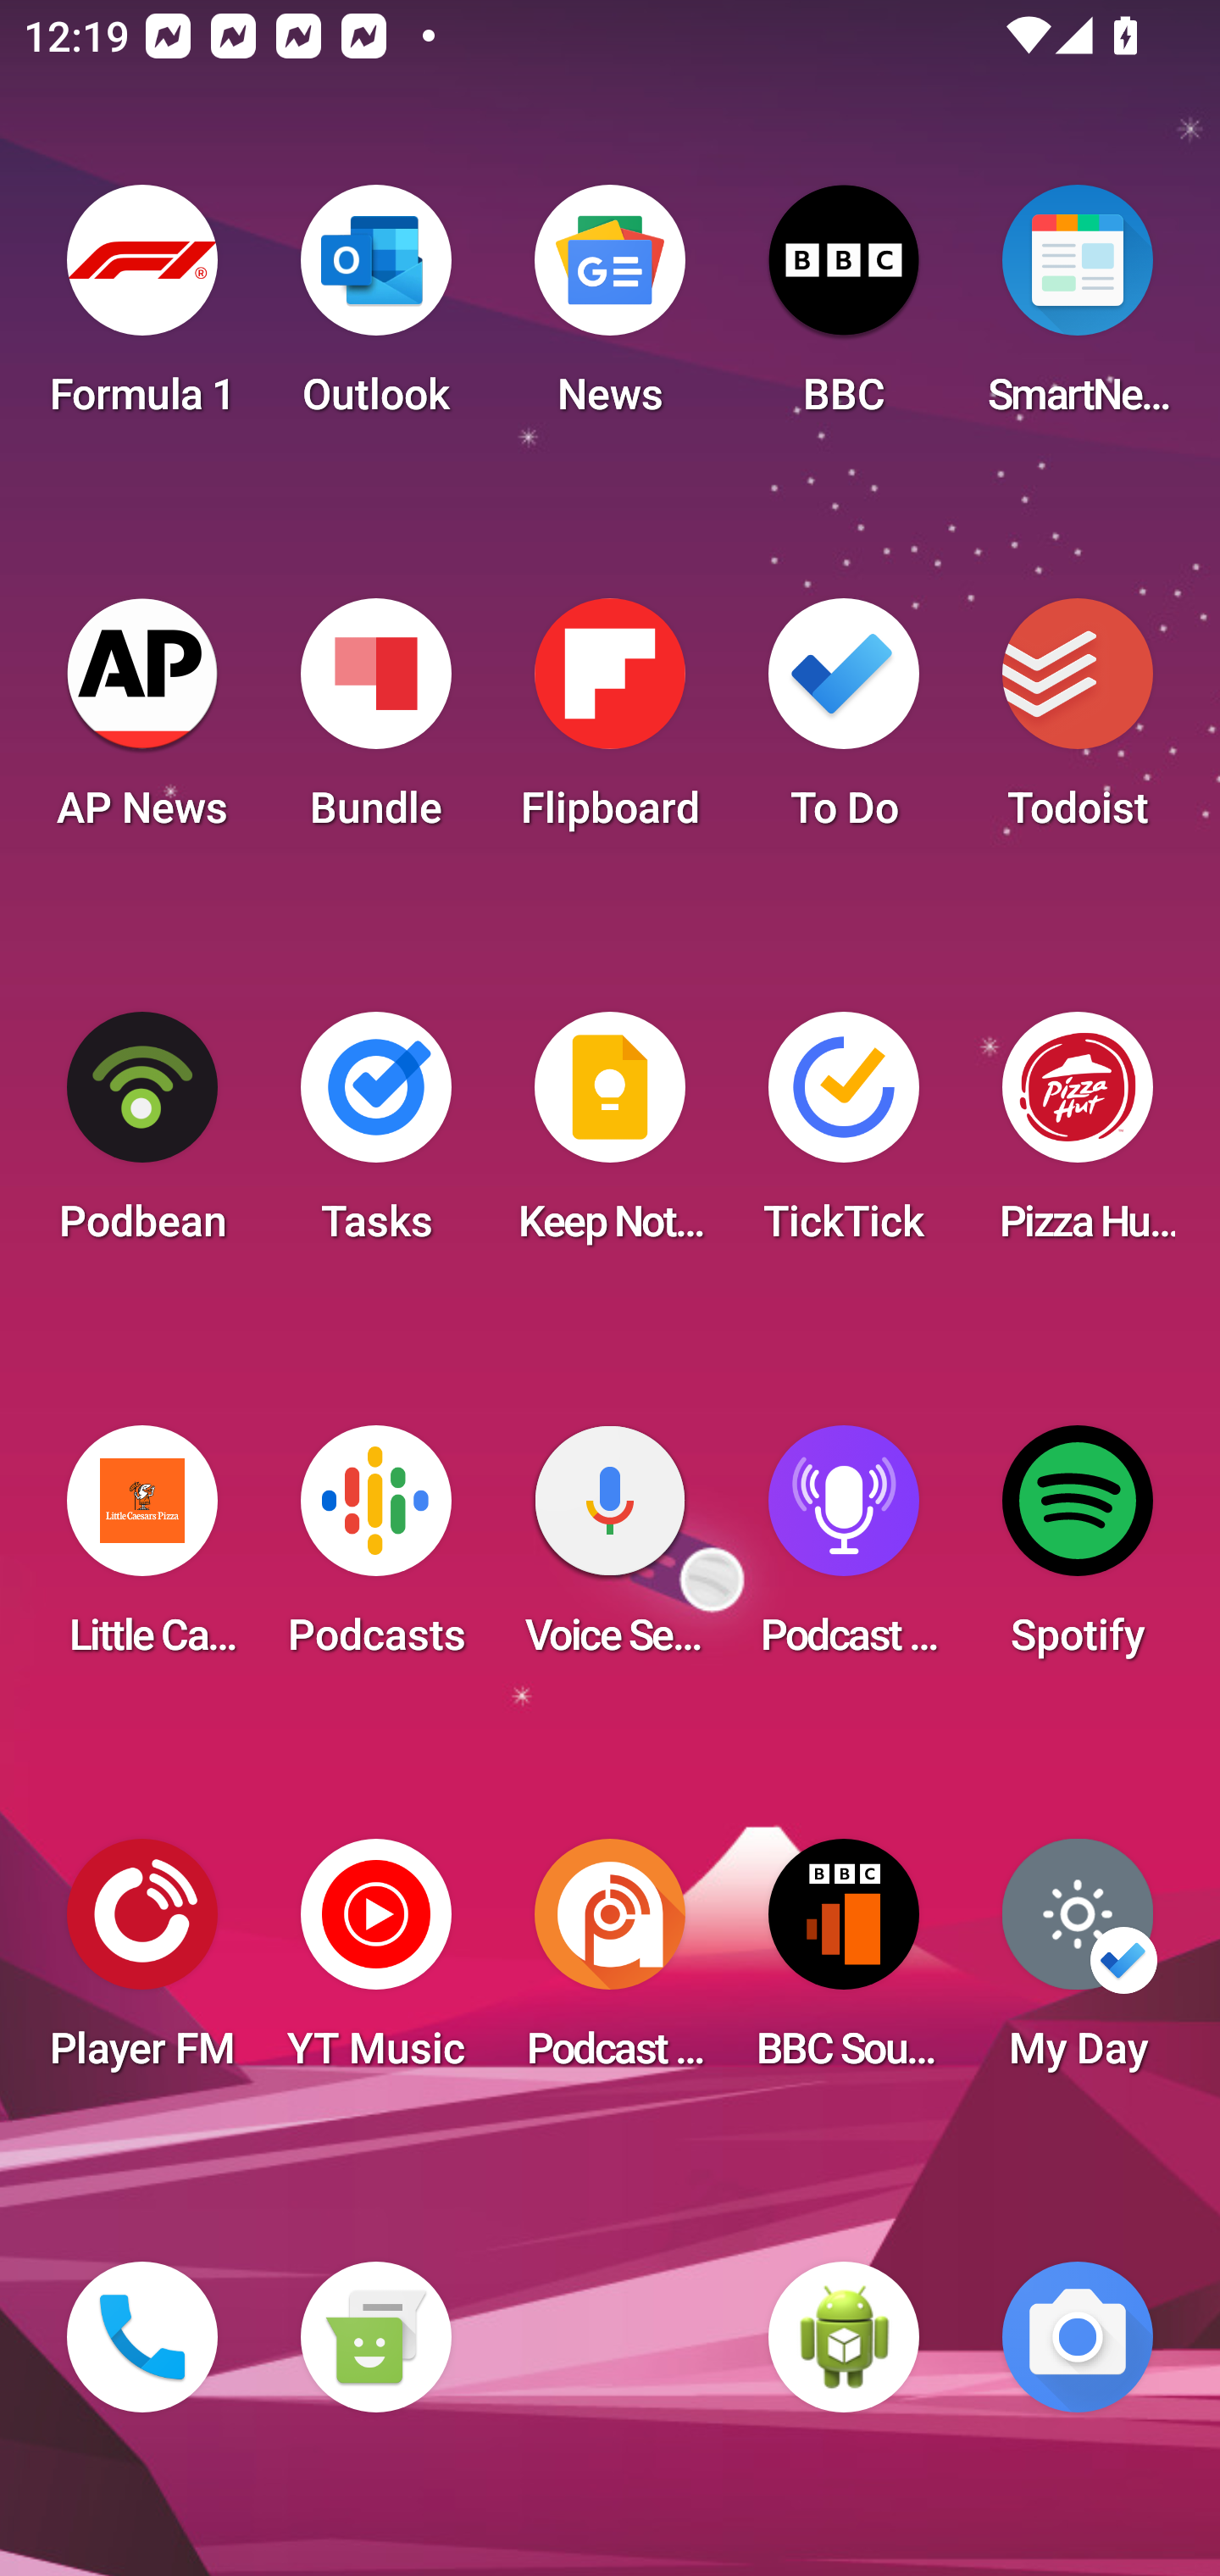  I want to click on Little Caesars Pizza, so click(142, 1551).